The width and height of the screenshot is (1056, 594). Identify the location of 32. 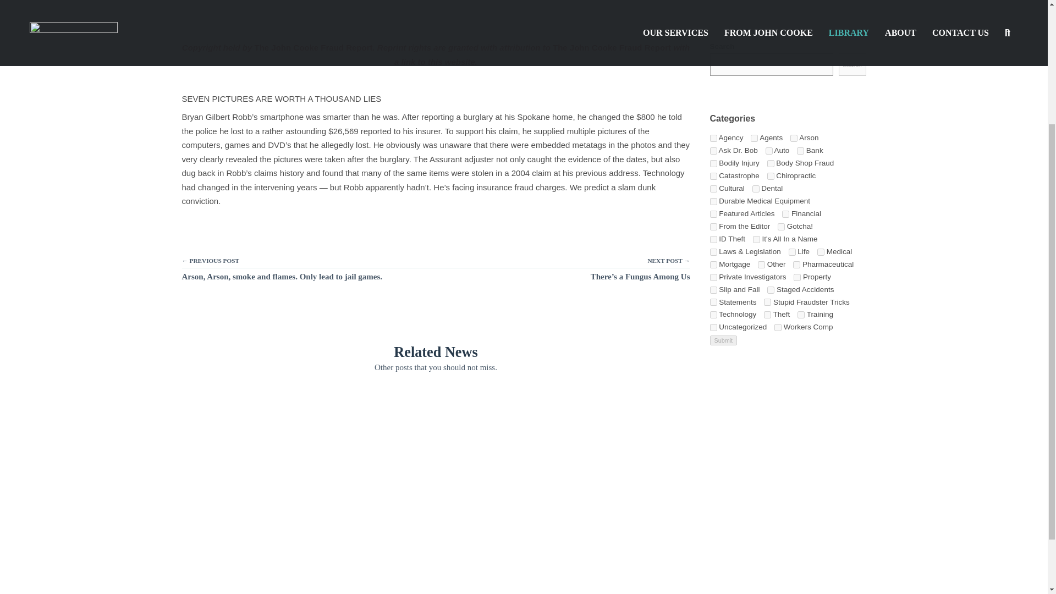
(713, 201).